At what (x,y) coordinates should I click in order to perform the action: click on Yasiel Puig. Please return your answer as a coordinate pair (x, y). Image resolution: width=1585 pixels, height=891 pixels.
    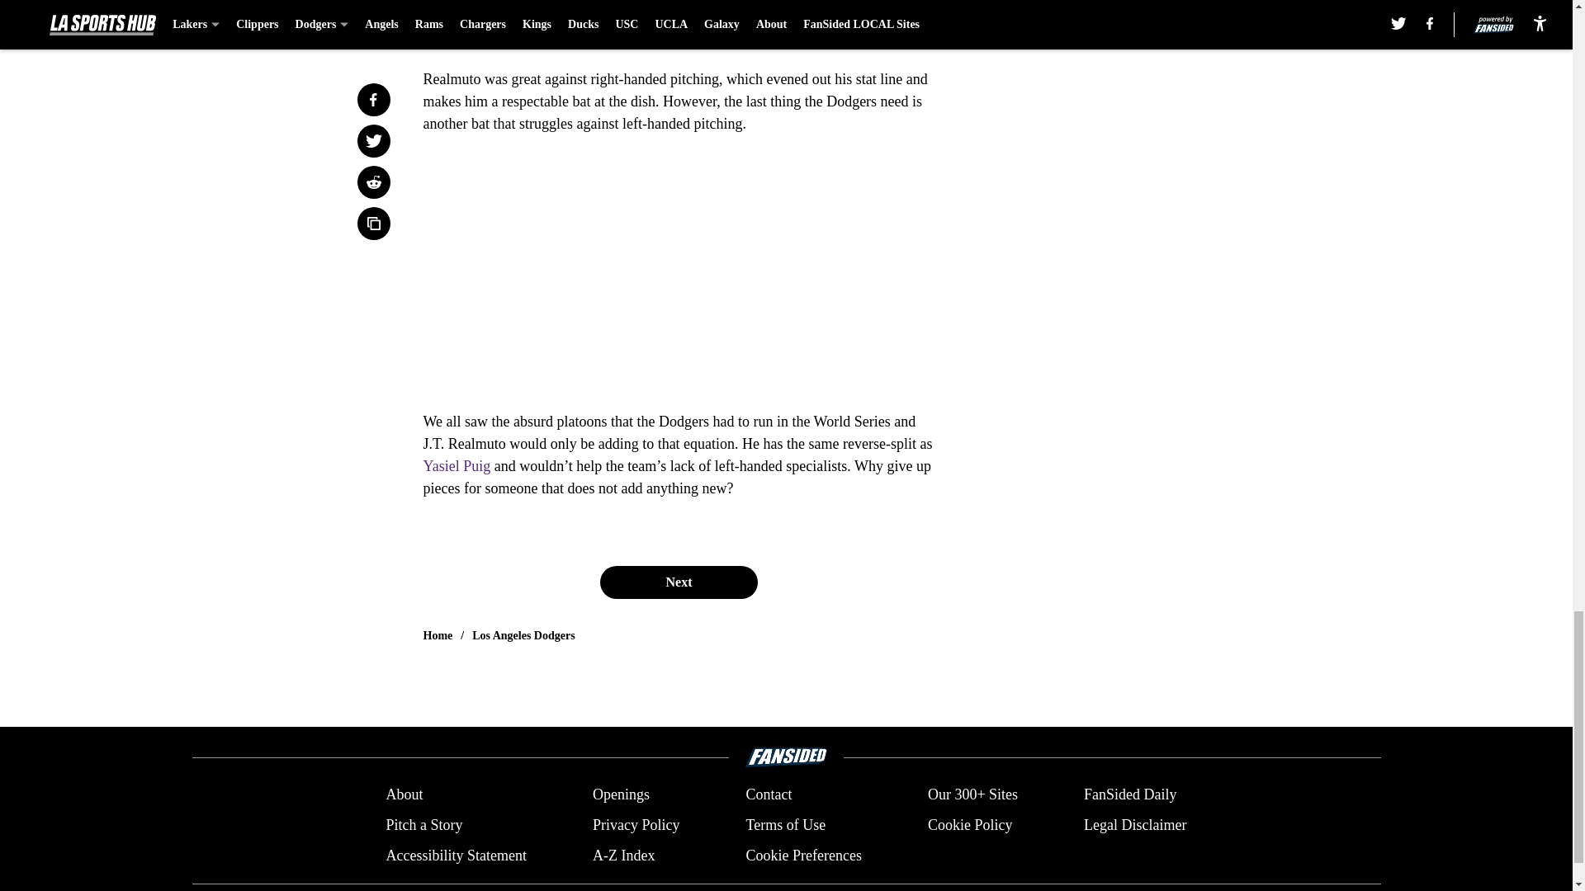
    Looking at the image, I should click on (456, 465).